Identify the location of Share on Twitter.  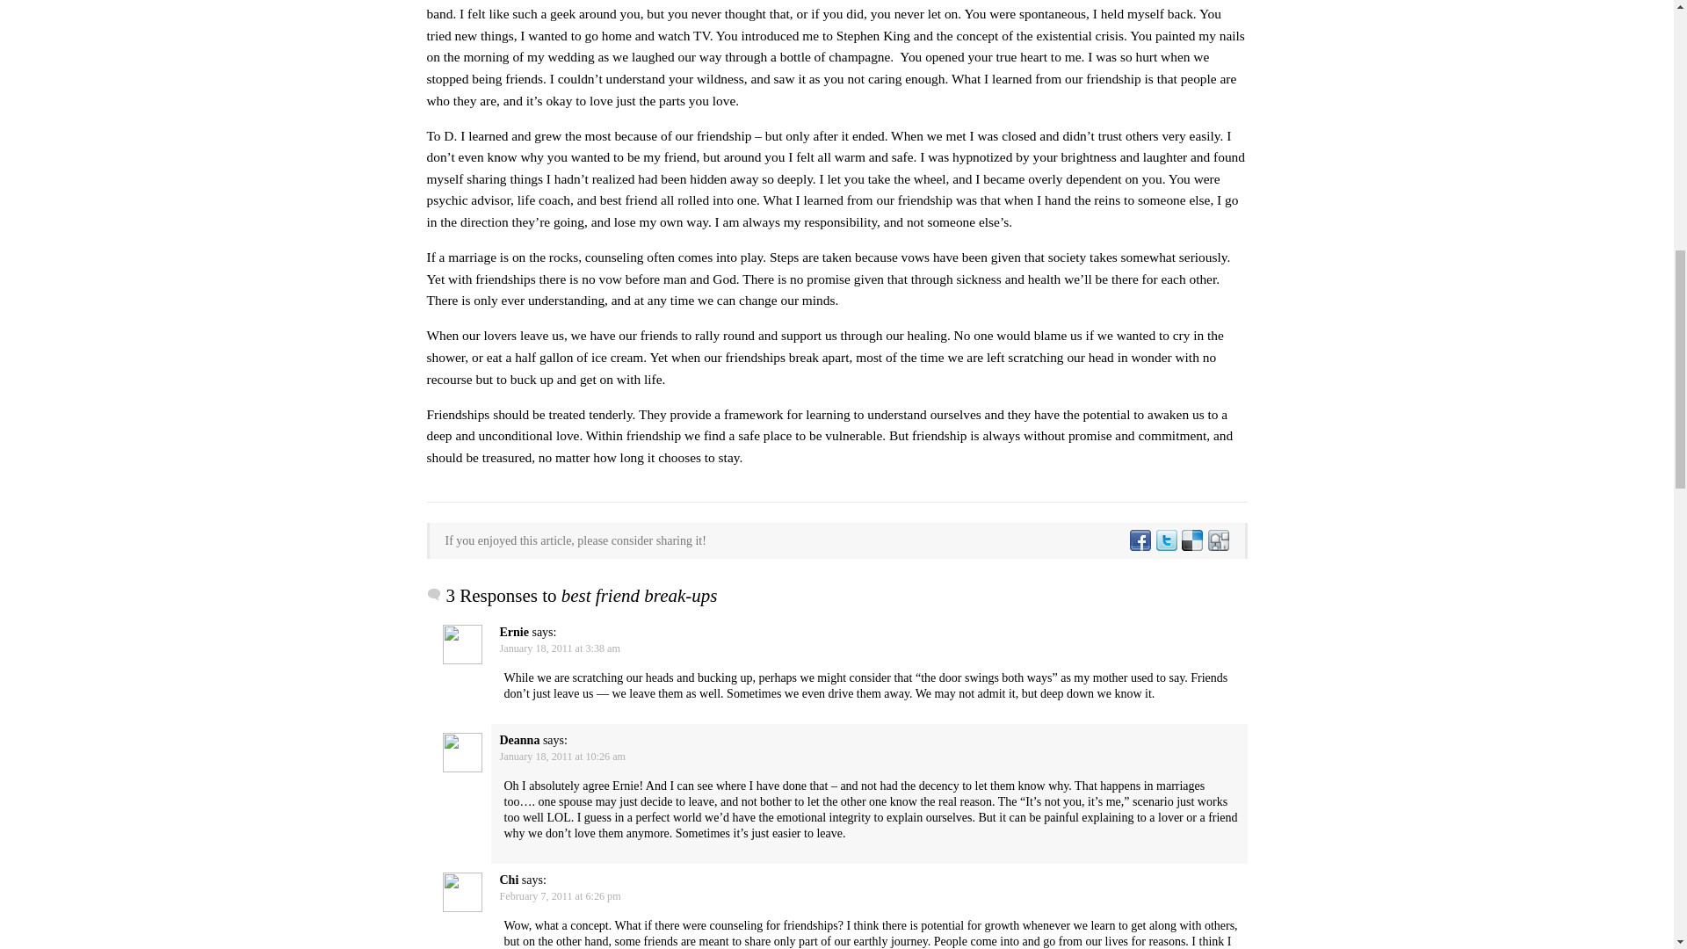
(1165, 541).